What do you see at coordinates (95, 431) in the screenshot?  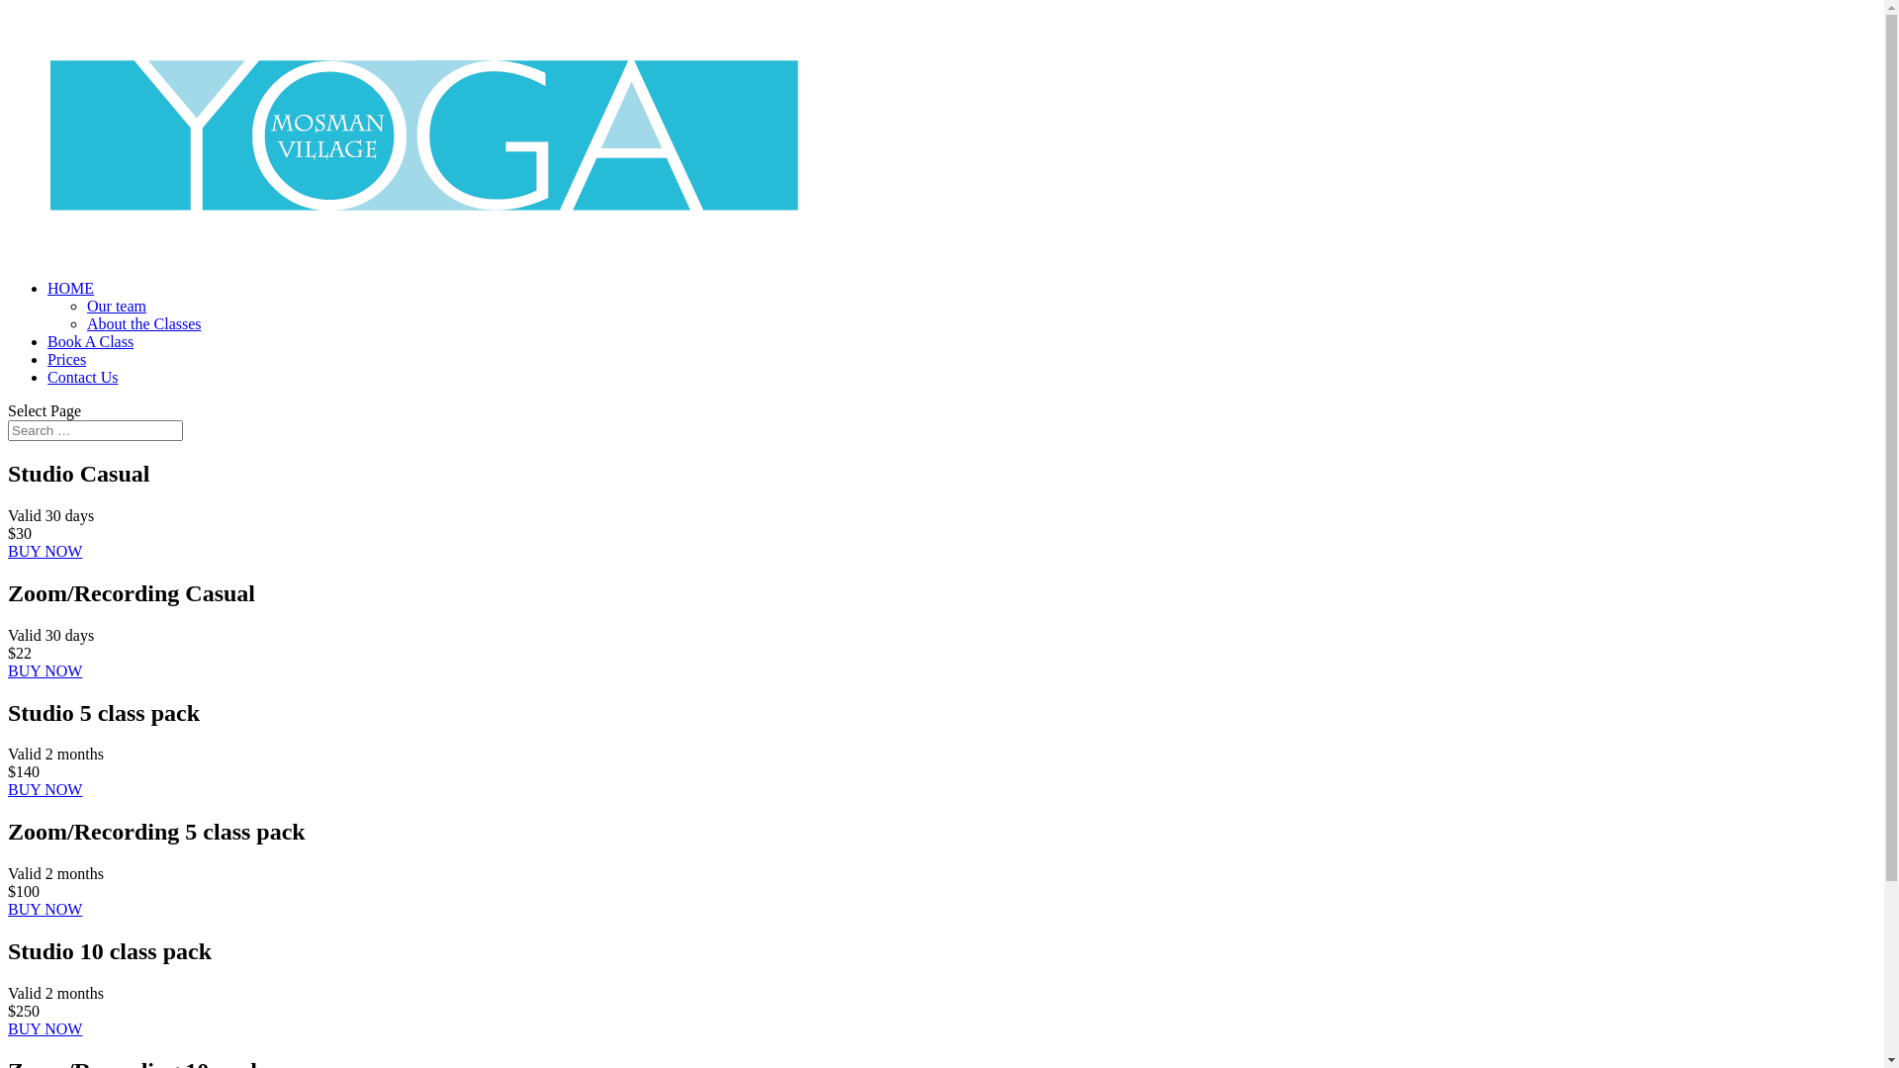 I see `Search for:` at bounding box center [95, 431].